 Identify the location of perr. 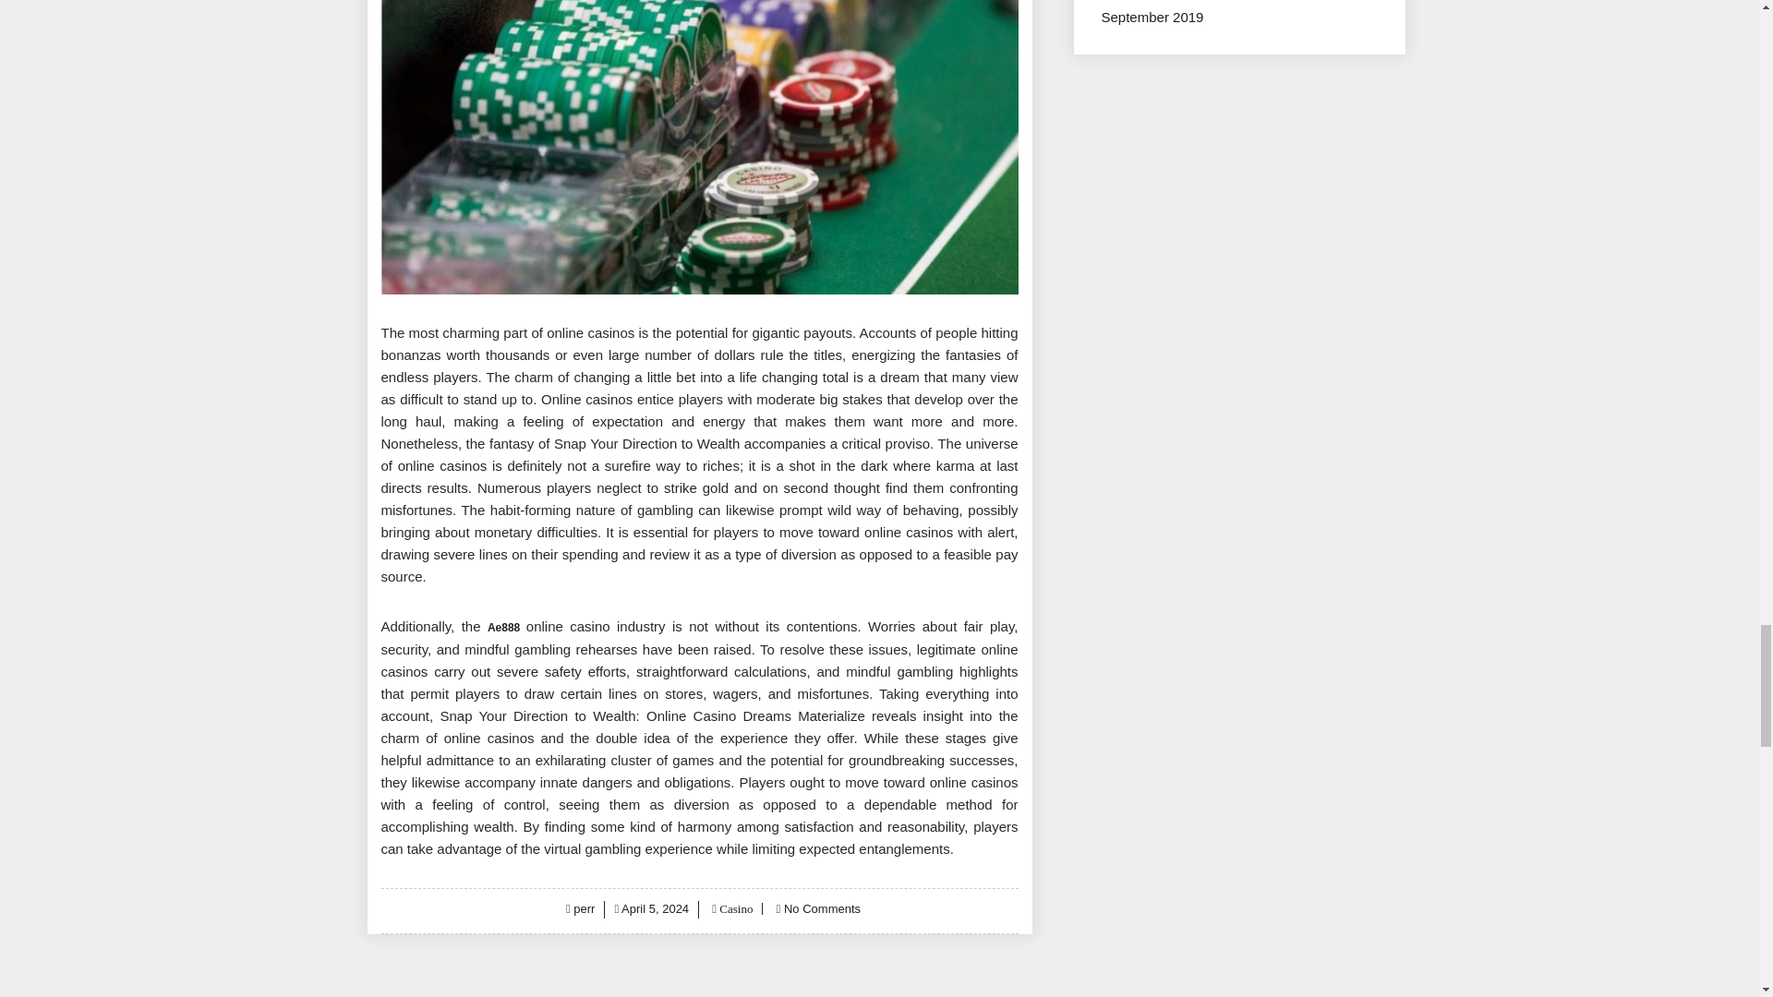
(584, 908).